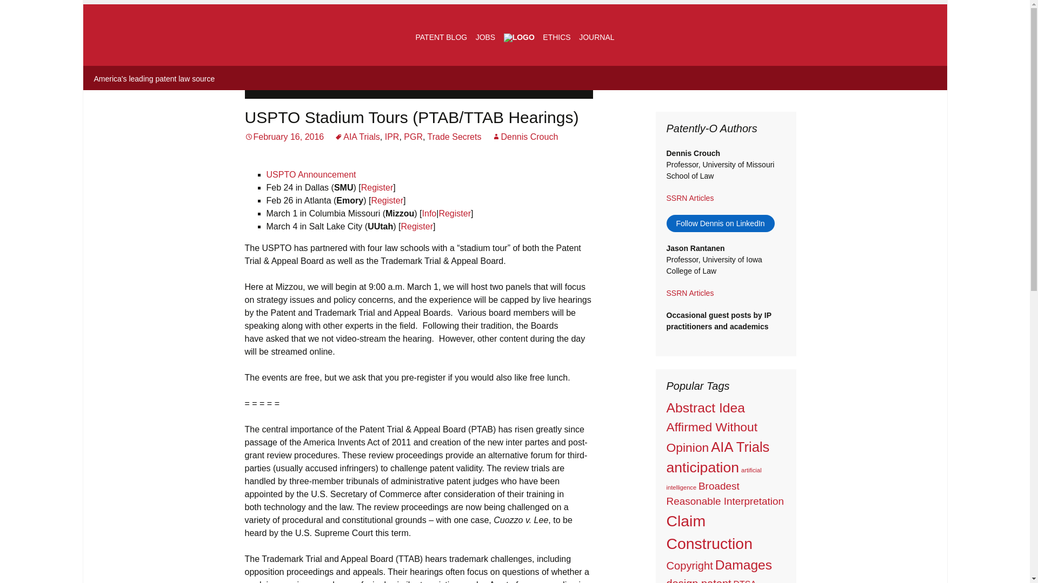 This screenshot has width=1038, height=583. What do you see at coordinates (284, 137) in the screenshot?
I see `February 16, 2016` at bounding box center [284, 137].